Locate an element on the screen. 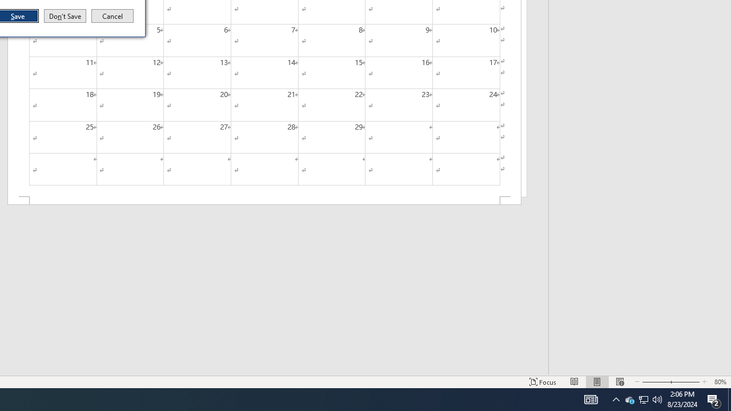 The width and height of the screenshot is (731, 411). Show desktop is located at coordinates (729, 400).